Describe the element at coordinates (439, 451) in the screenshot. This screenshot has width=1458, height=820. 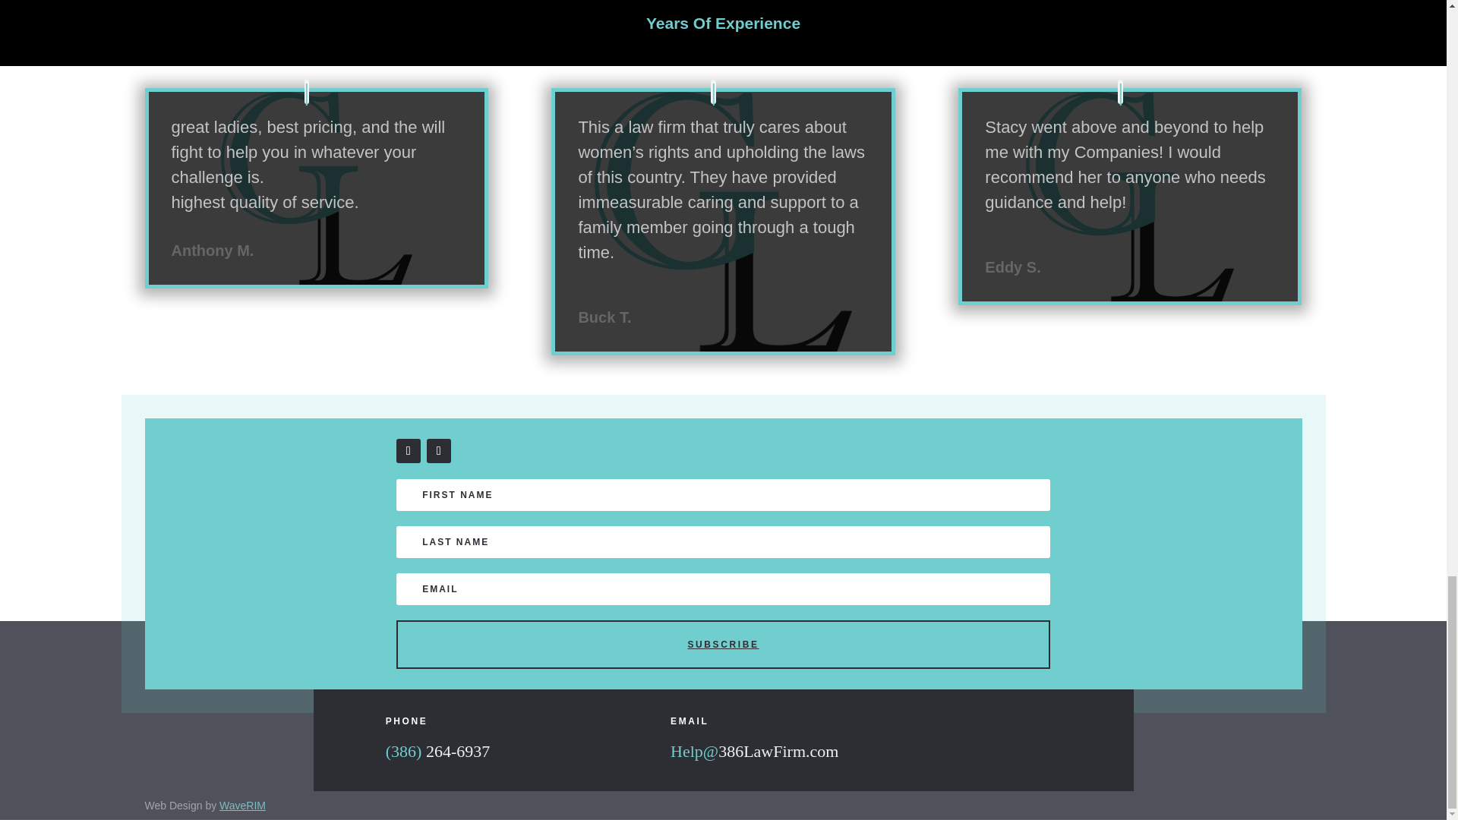
I see `Follow on LinkedIn` at that location.